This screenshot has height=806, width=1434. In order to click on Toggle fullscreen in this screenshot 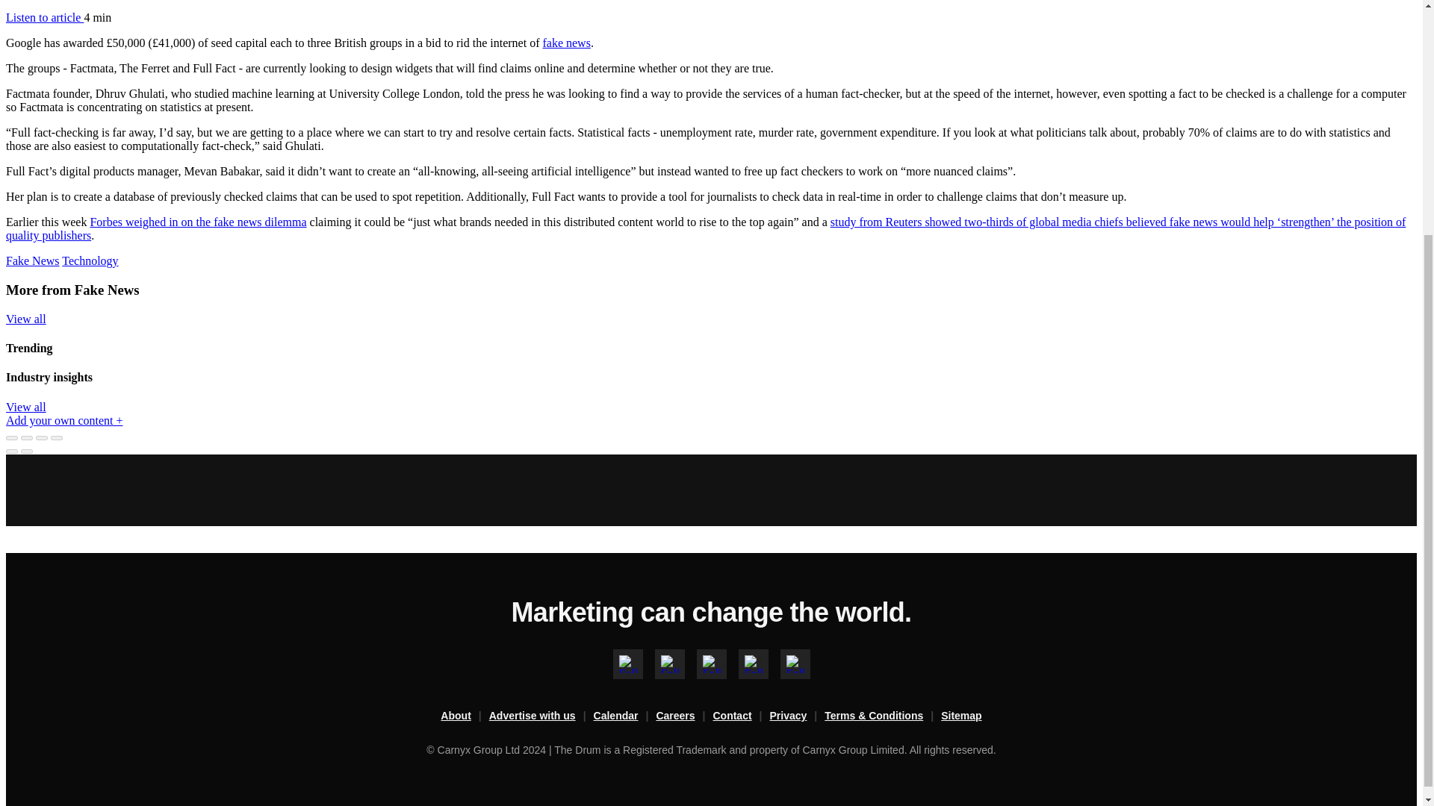, I will do `click(42, 437)`.